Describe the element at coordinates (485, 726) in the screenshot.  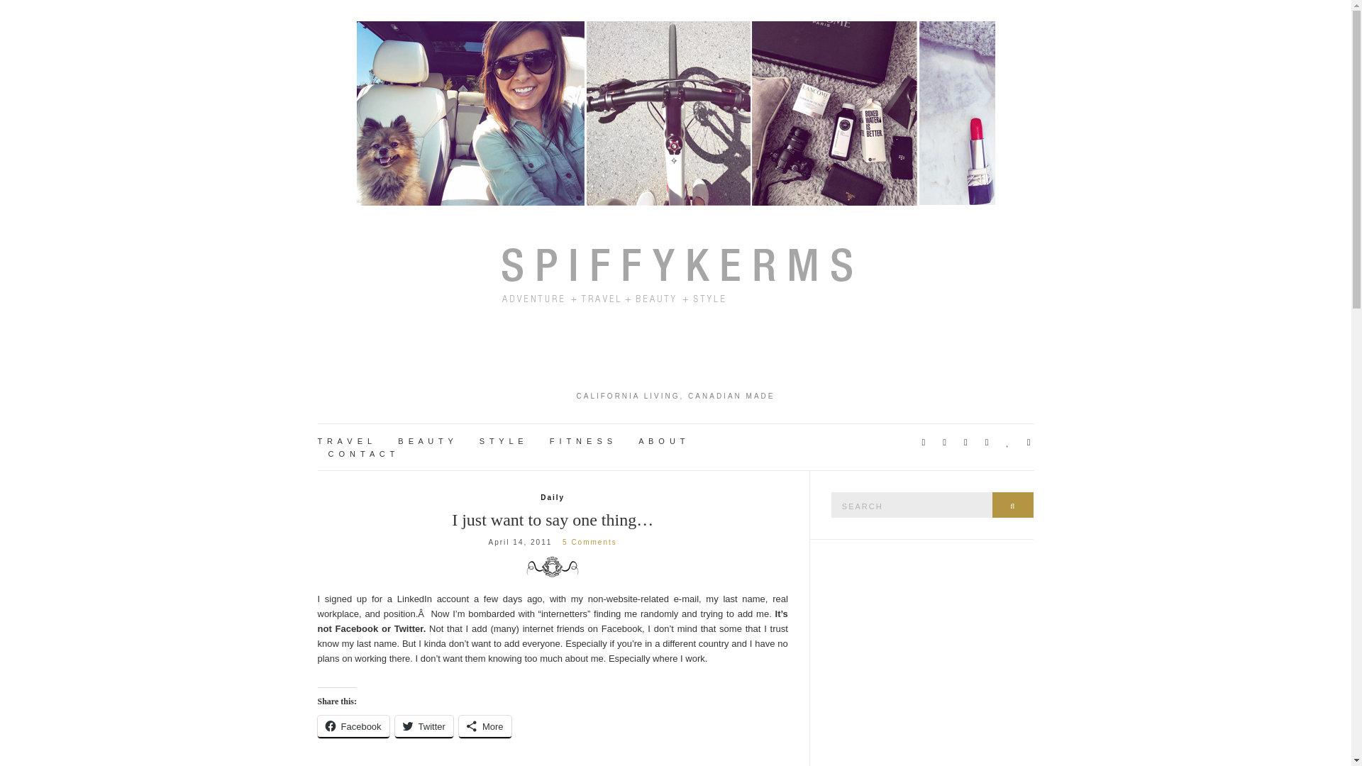
I see `More` at that location.